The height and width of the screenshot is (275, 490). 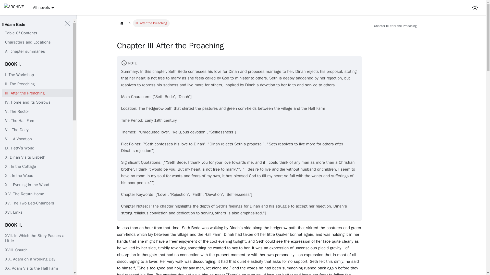 I want to click on XV. The Two Bed-Chambers, so click(x=37, y=203).